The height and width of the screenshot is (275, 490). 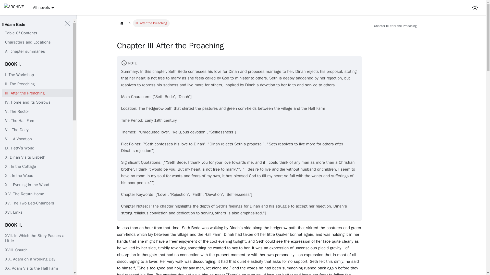 I want to click on XV. The Two Bed-Chambers, so click(x=37, y=203).